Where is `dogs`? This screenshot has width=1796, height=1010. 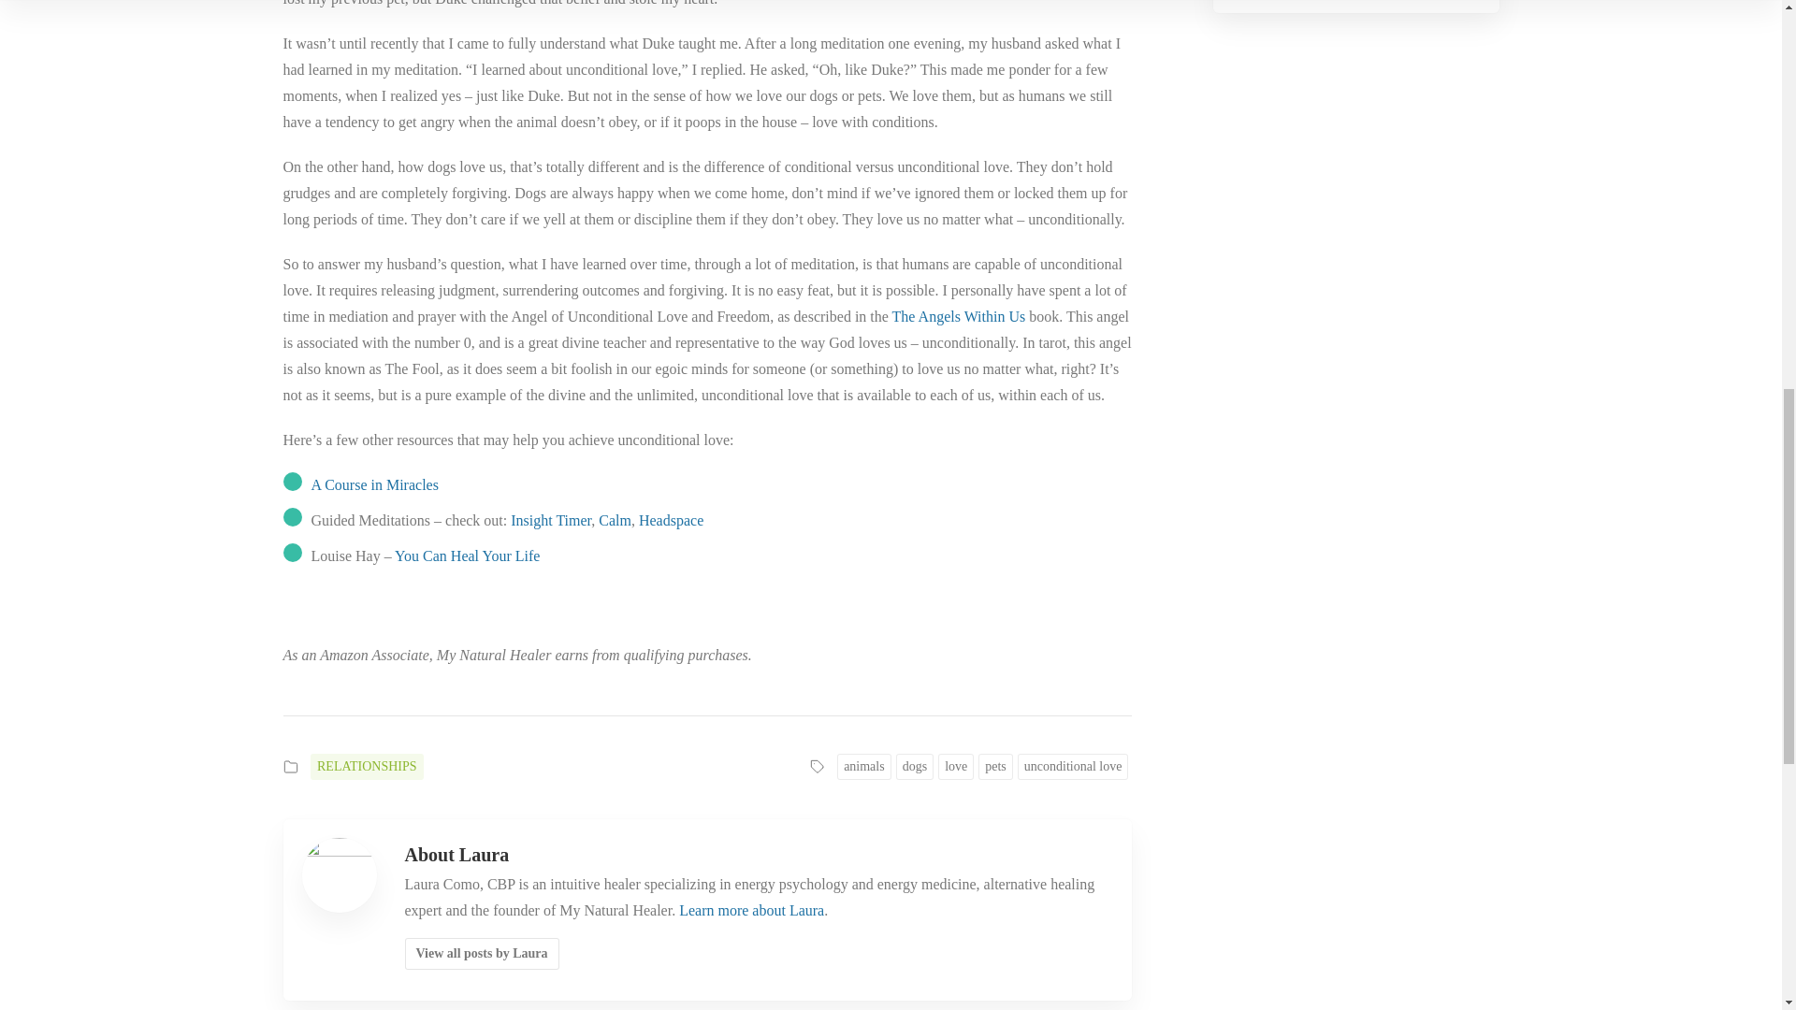
dogs is located at coordinates (915, 766).